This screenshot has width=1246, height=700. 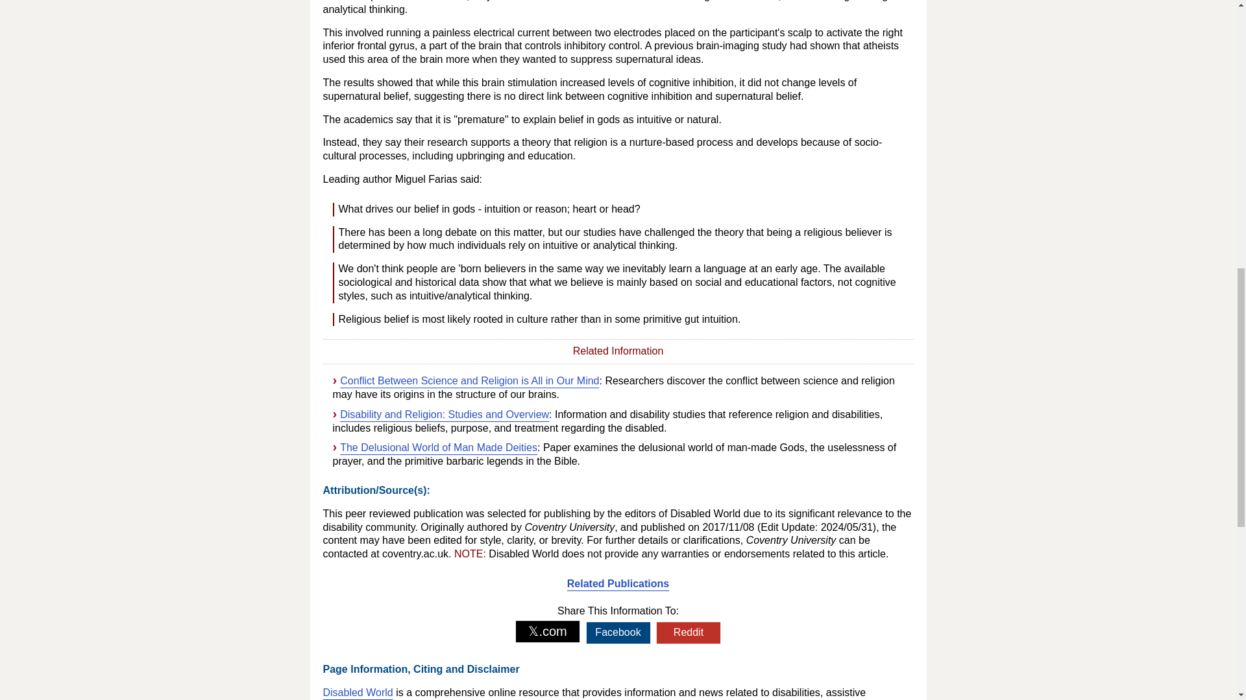 I want to click on Disability and Religion: Studies and Overview, so click(x=445, y=414).